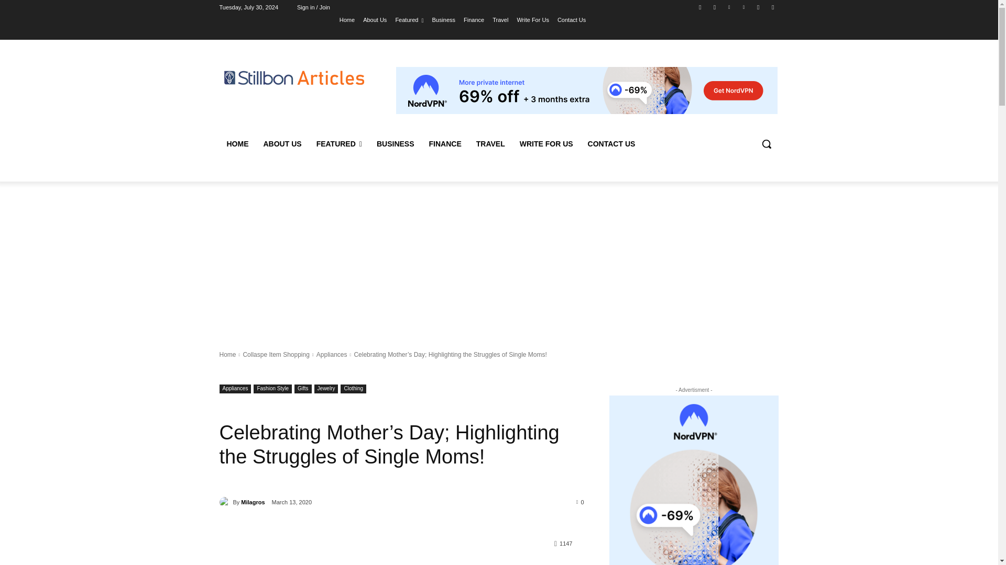 This screenshot has width=1006, height=565. Describe the element at coordinates (743, 7) in the screenshot. I see `Linkedin` at that location.